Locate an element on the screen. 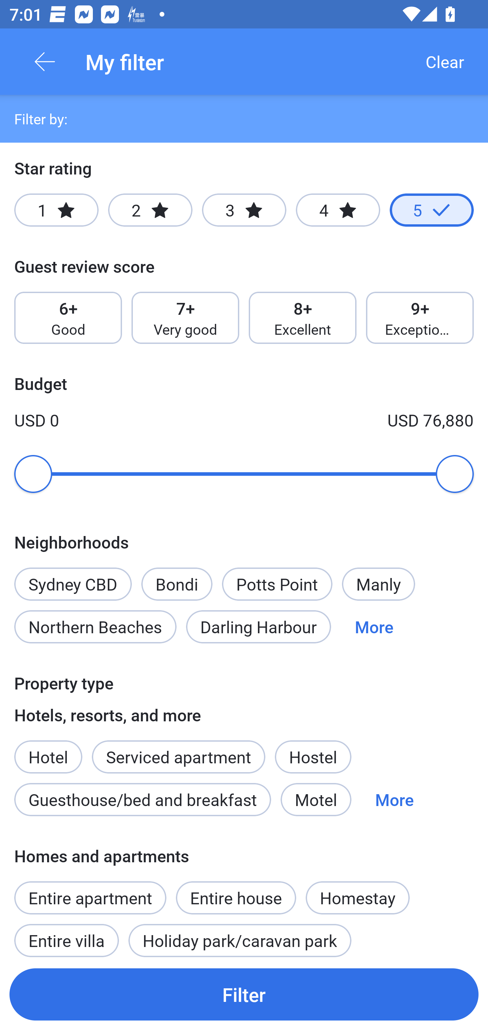 Image resolution: width=488 pixels, height=1030 pixels. Entire villa is located at coordinates (66, 936).